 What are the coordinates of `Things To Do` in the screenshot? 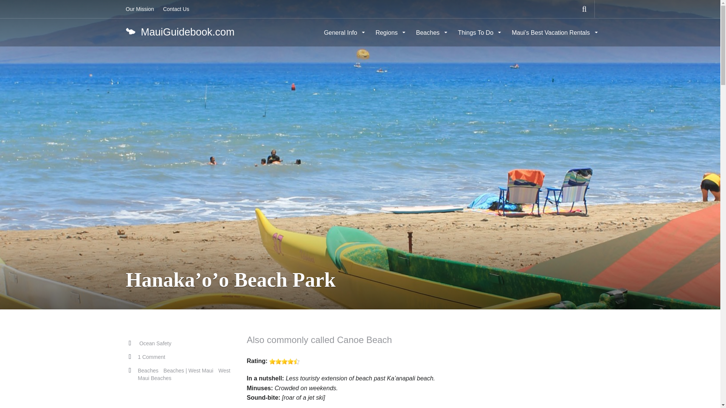 It's located at (478, 32).